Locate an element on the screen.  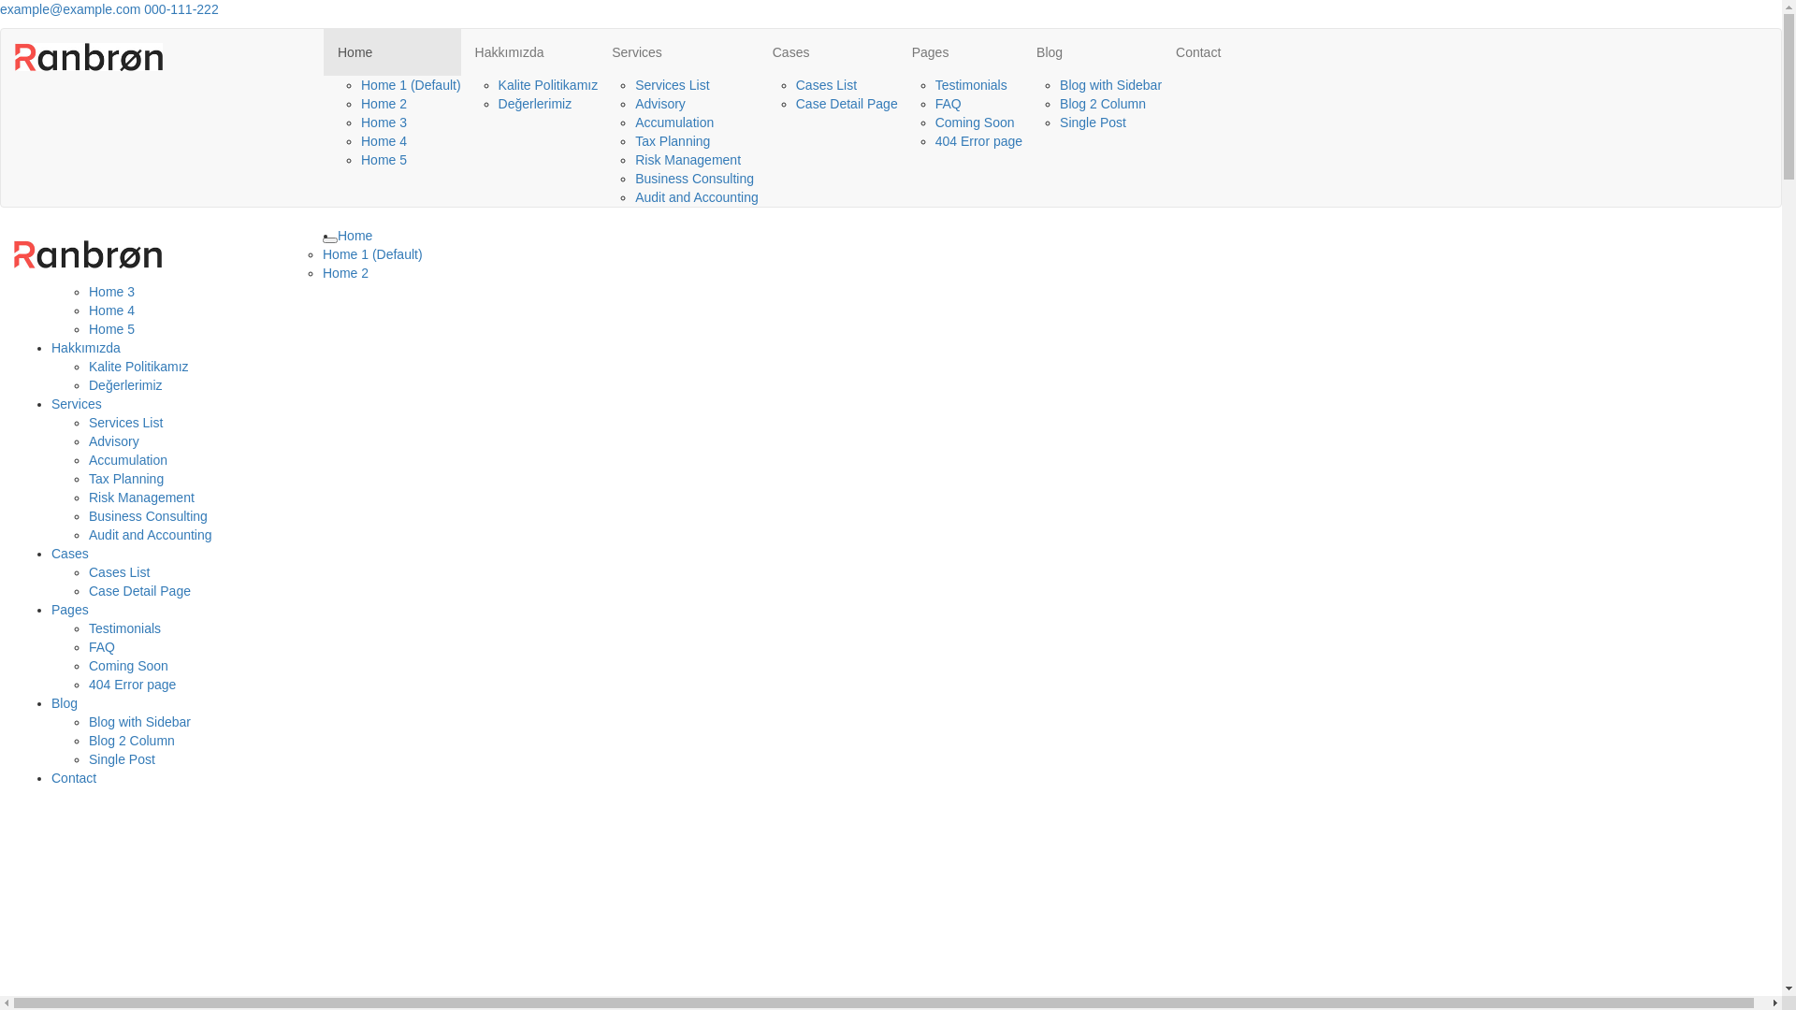
404 Error page is located at coordinates (978, 141).